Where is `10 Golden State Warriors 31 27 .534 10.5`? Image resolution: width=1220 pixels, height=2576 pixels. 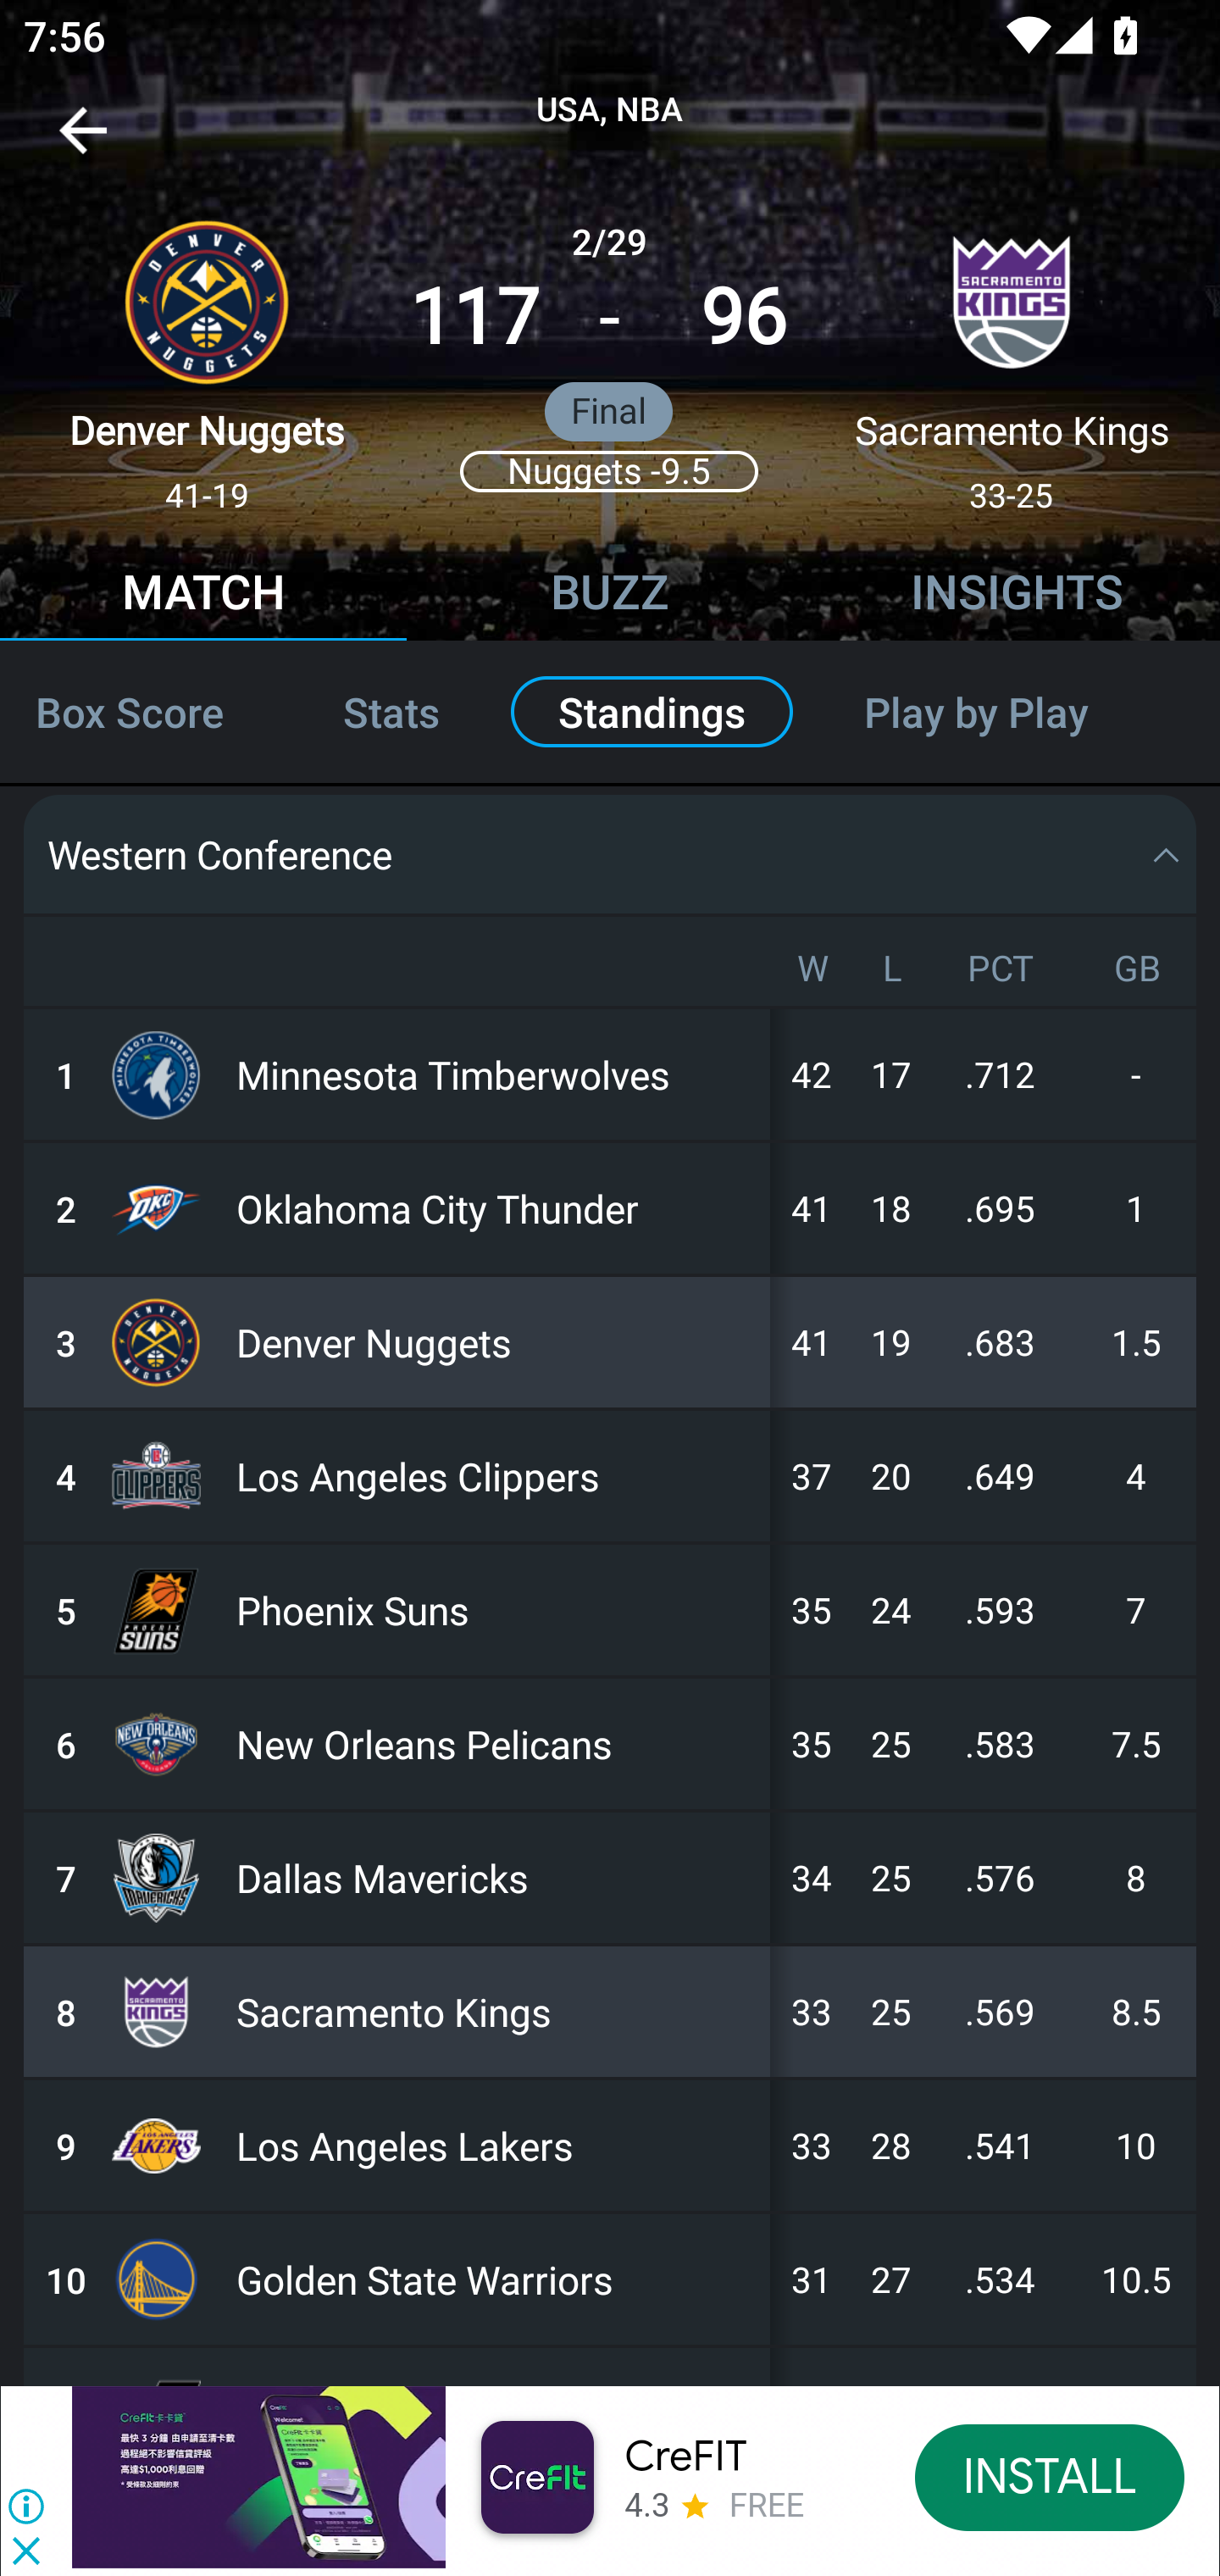
10 Golden State Warriors 31 27 .534 10.5 is located at coordinates (610, 2279).